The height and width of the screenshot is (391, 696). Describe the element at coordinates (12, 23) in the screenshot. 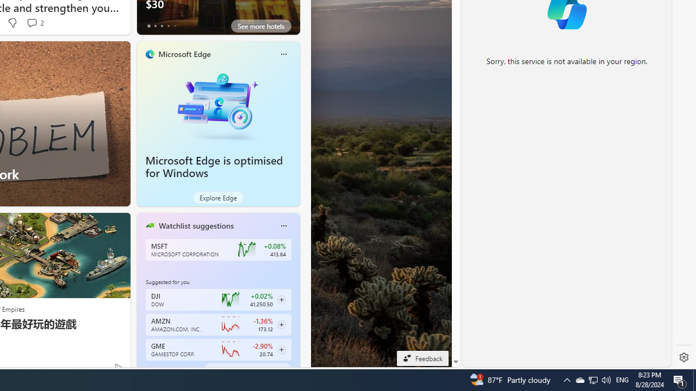

I see `Dislike` at that location.